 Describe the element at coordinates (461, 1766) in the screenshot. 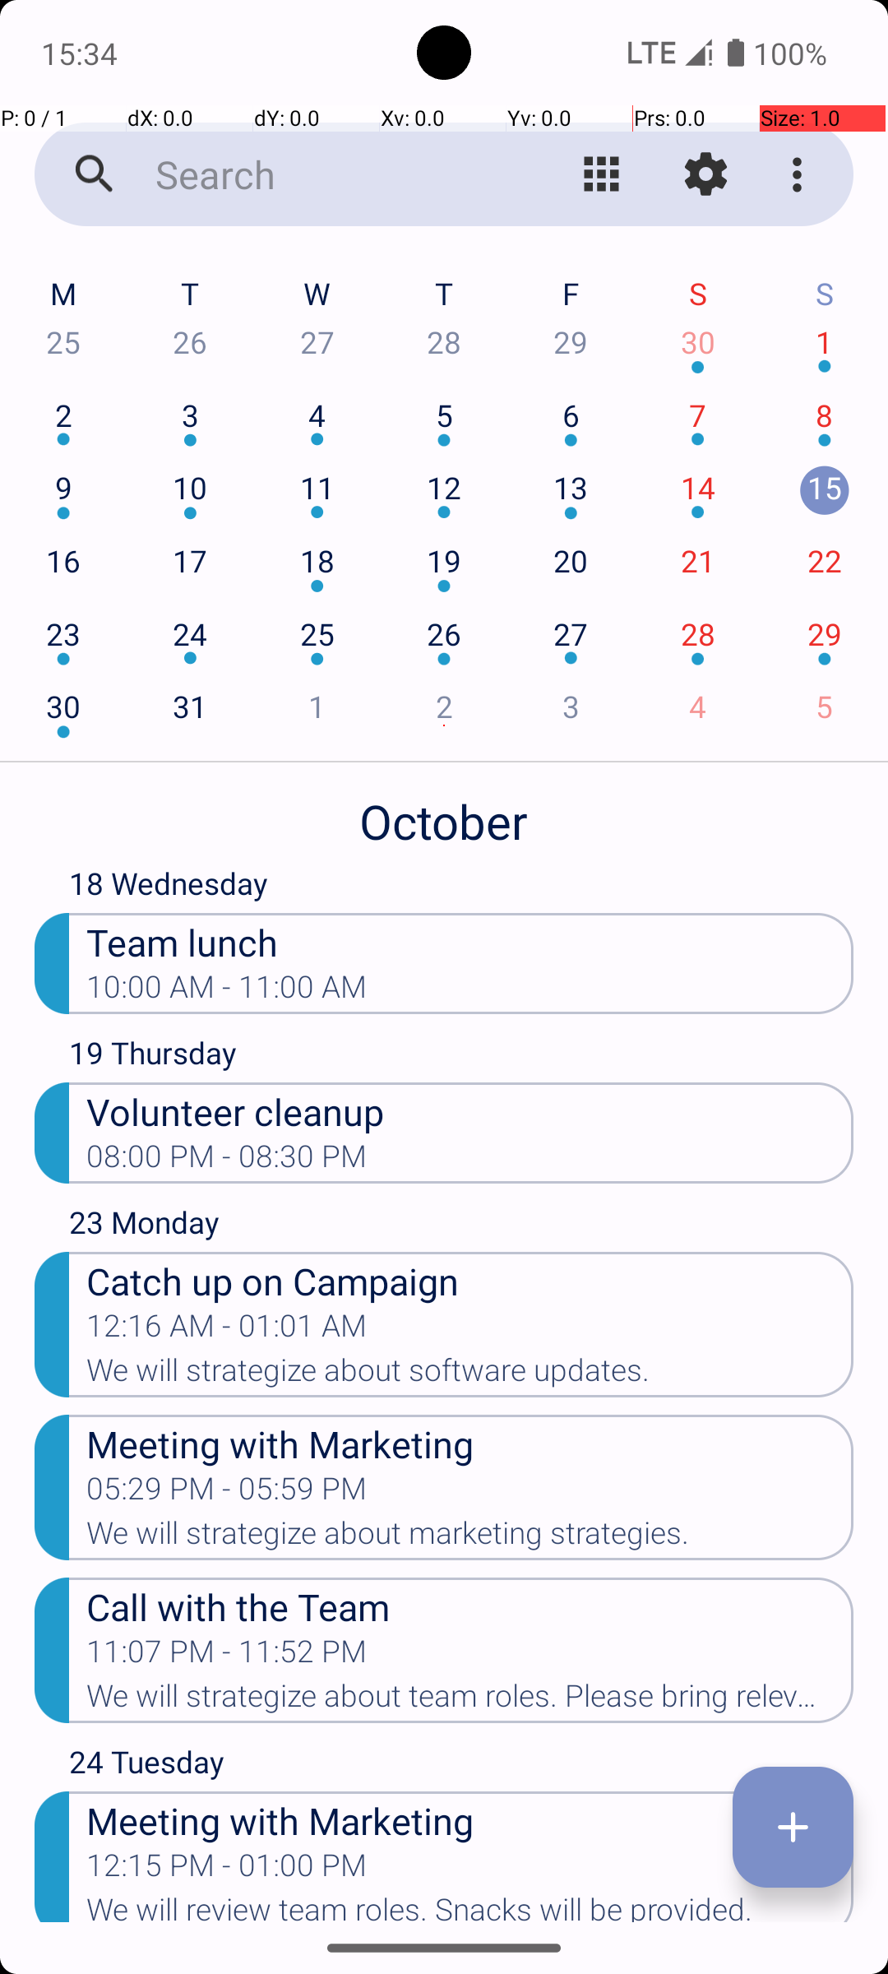

I see `24 Tuesday` at that location.